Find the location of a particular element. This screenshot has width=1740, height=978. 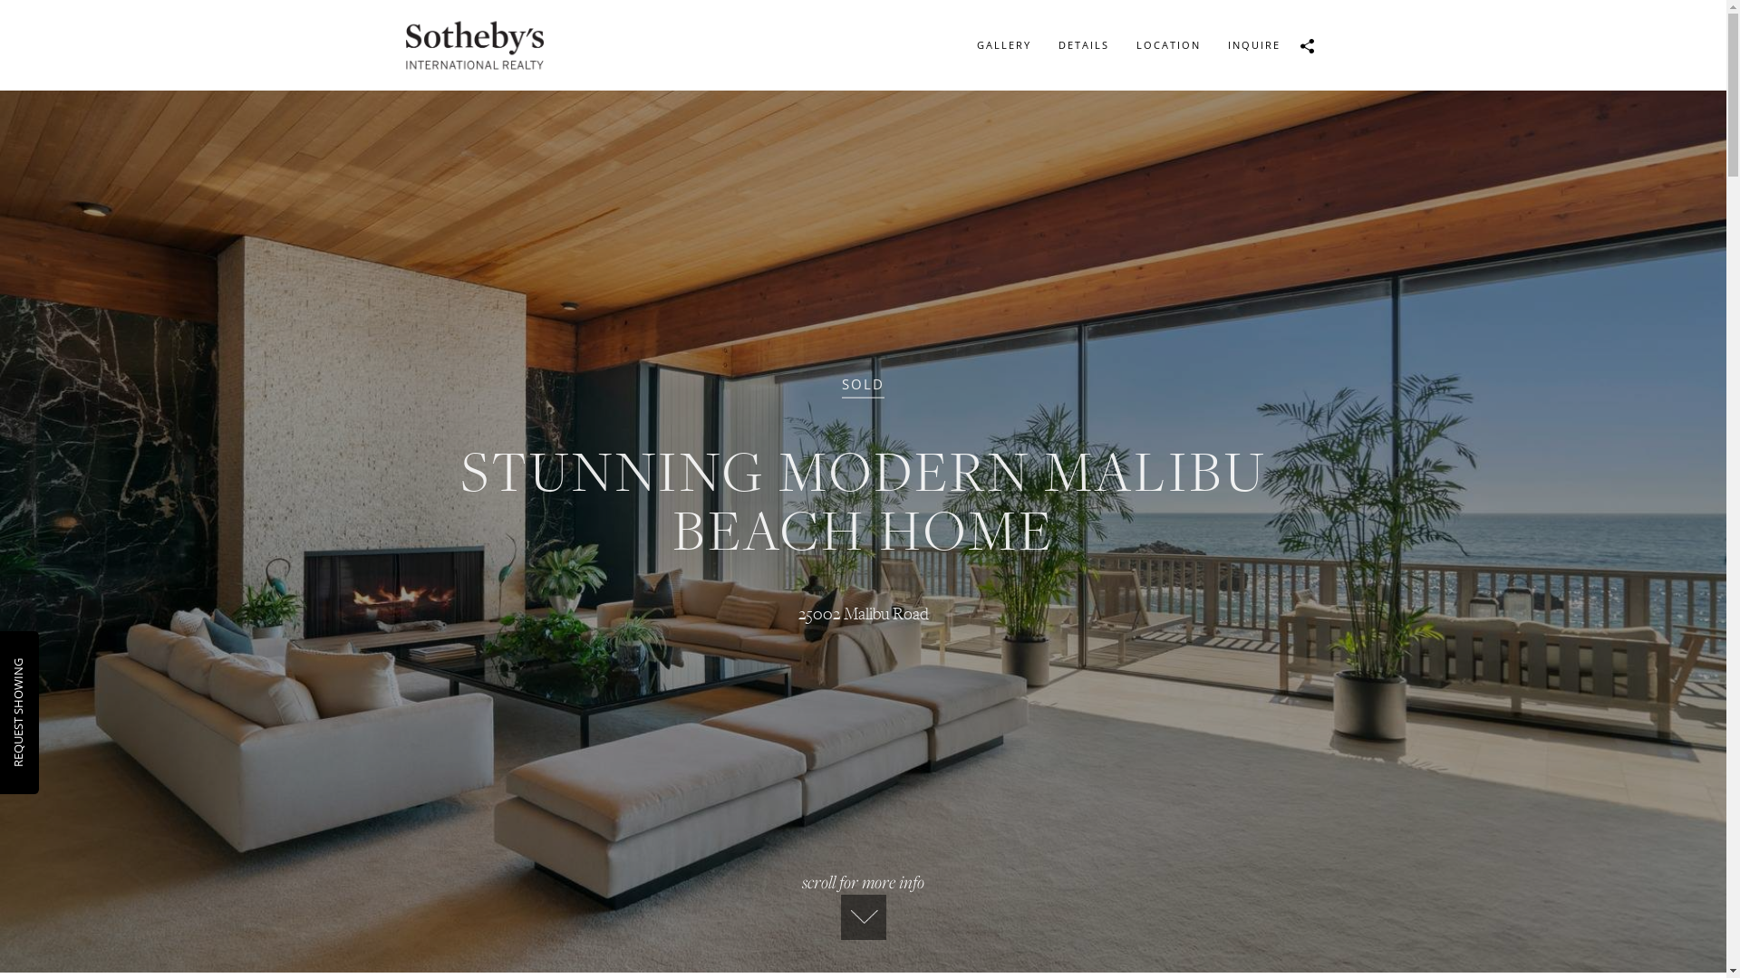

REQUEST SHOWING is located at coordinates (64, 666).